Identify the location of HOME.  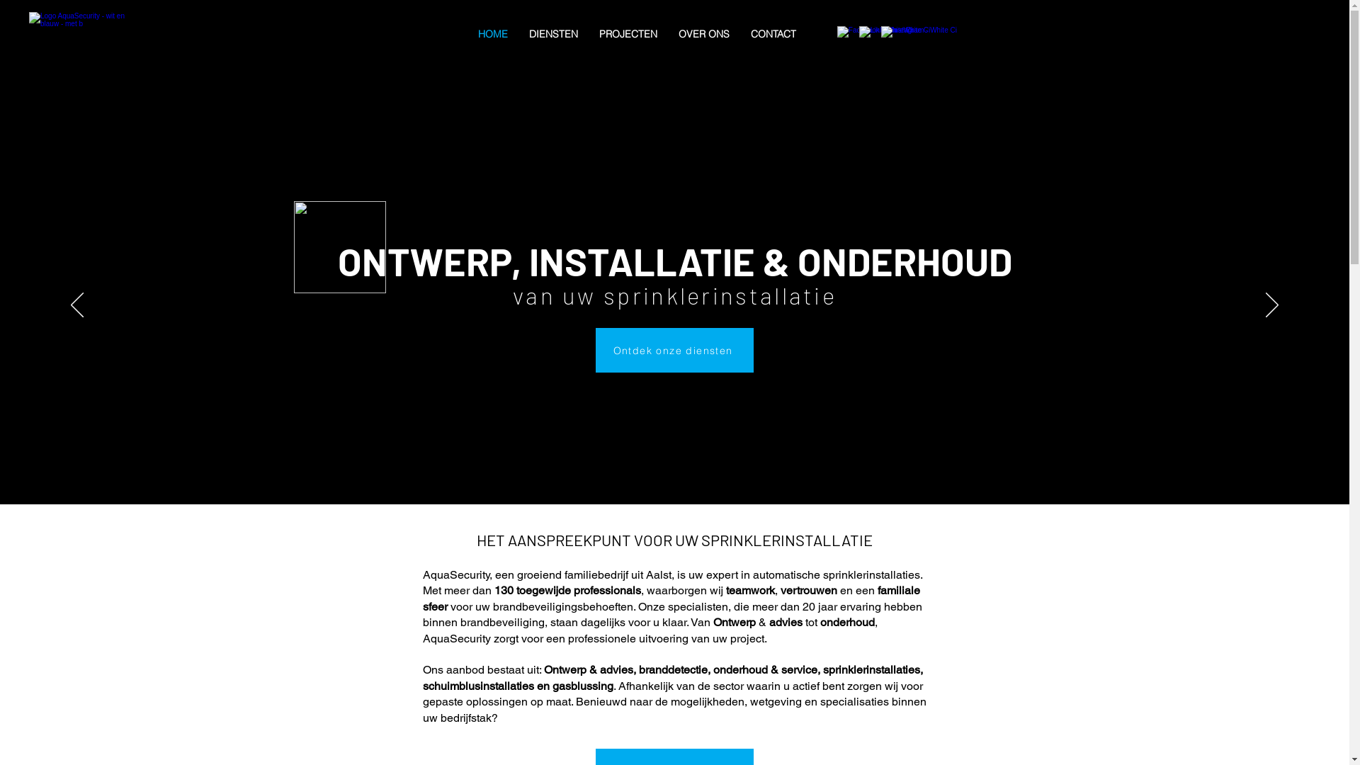
(493, 34).